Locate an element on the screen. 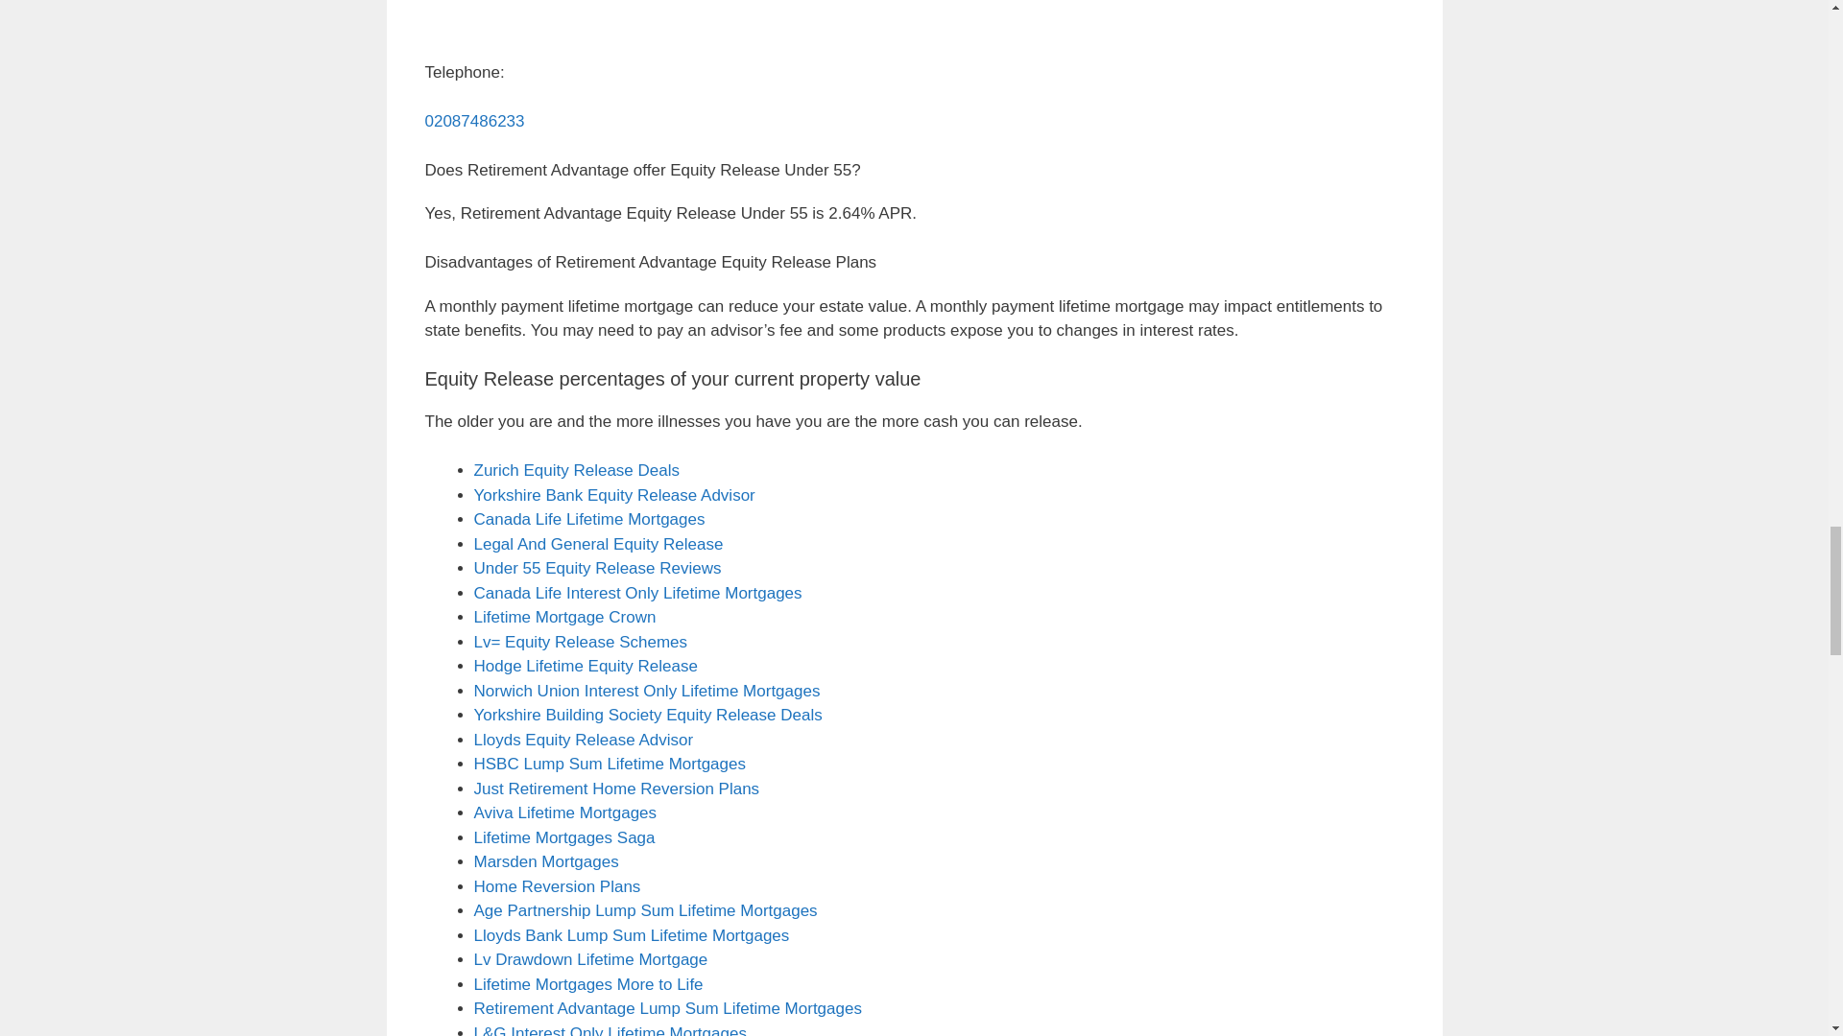  Retirement Advantage Lump Sum Lifetime Mortgages is located at coordinates (668, 1008).